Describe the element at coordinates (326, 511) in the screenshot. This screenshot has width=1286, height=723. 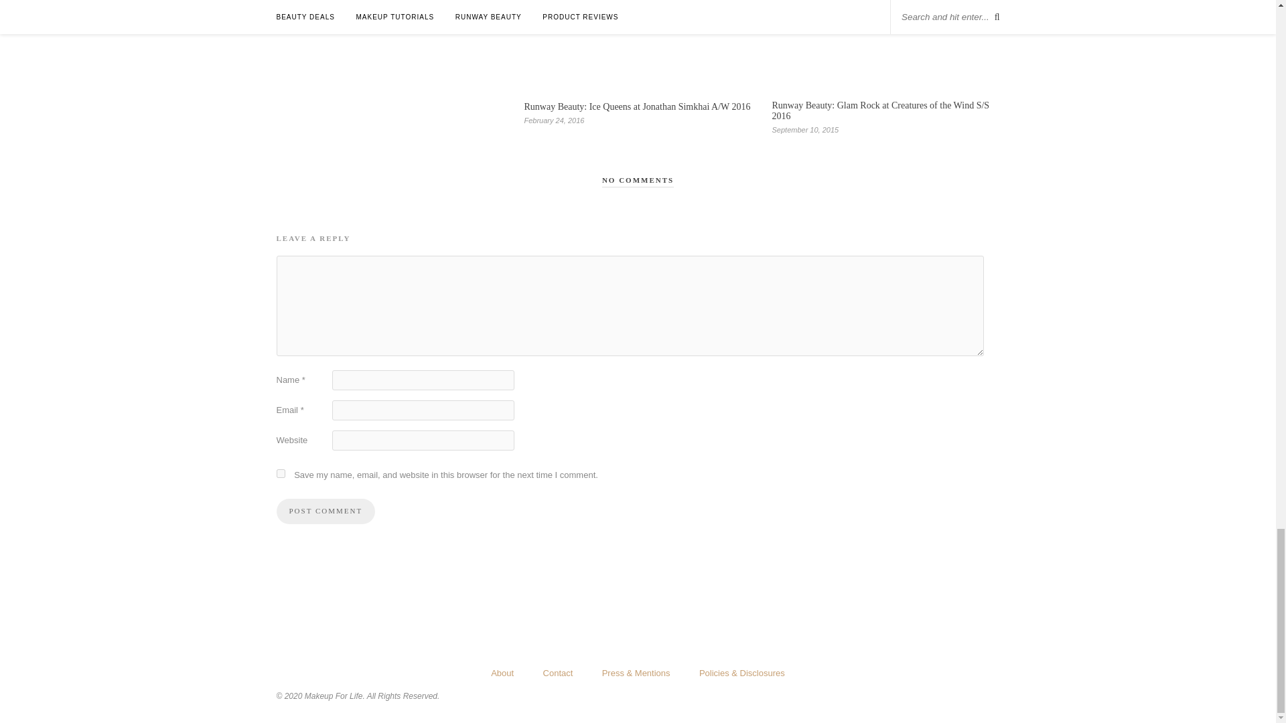
I see `Post Comment` at that location.